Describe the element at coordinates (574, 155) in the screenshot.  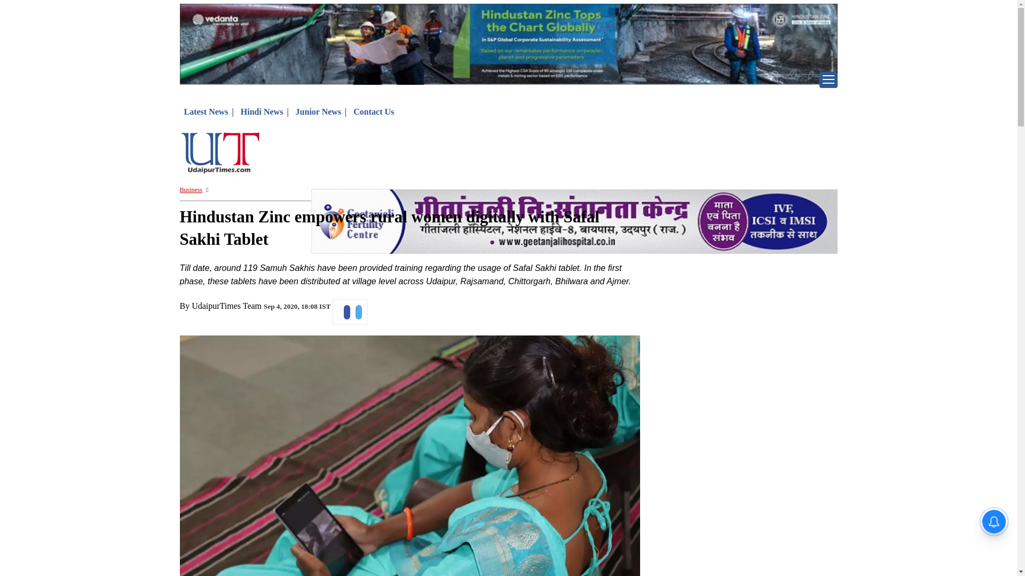
I see `3rd party ad content` at that location.